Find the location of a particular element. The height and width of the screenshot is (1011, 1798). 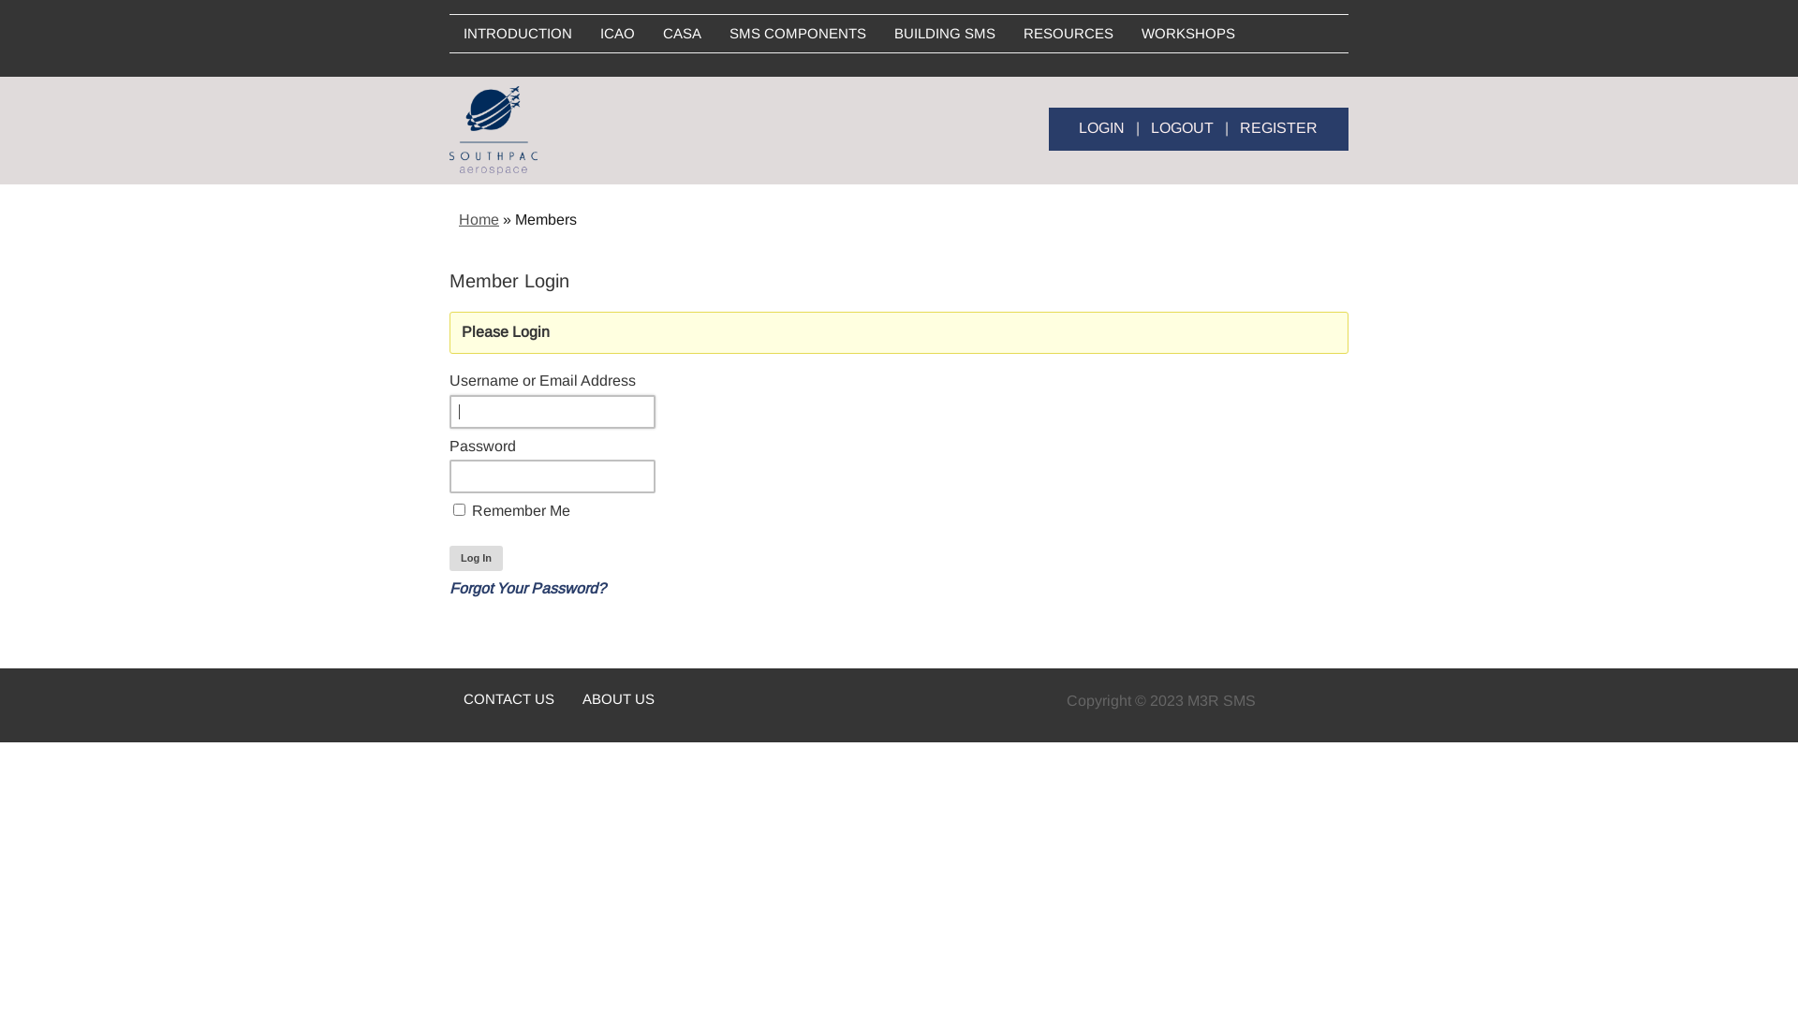

LOGIN is located at coordinates (1101, 127).